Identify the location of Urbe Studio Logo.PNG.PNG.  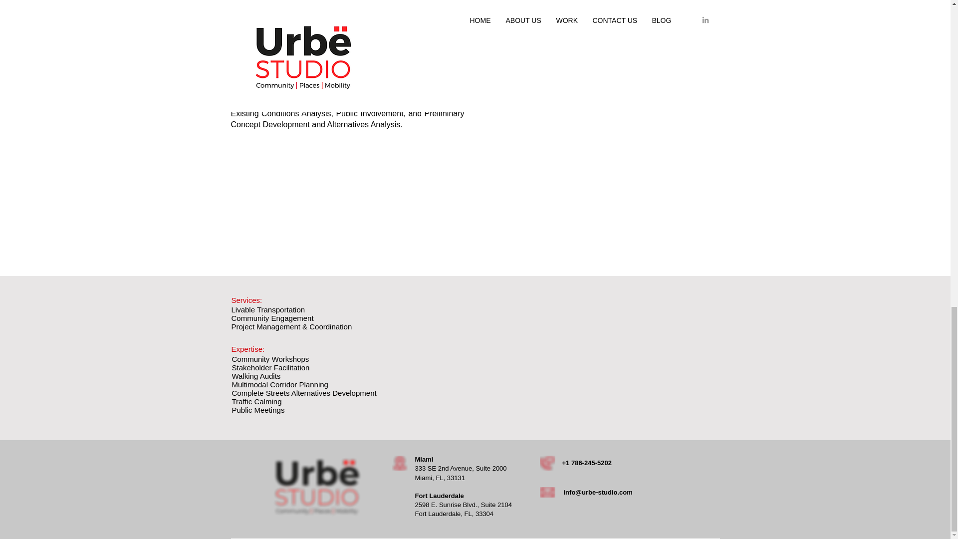
(316, 487).